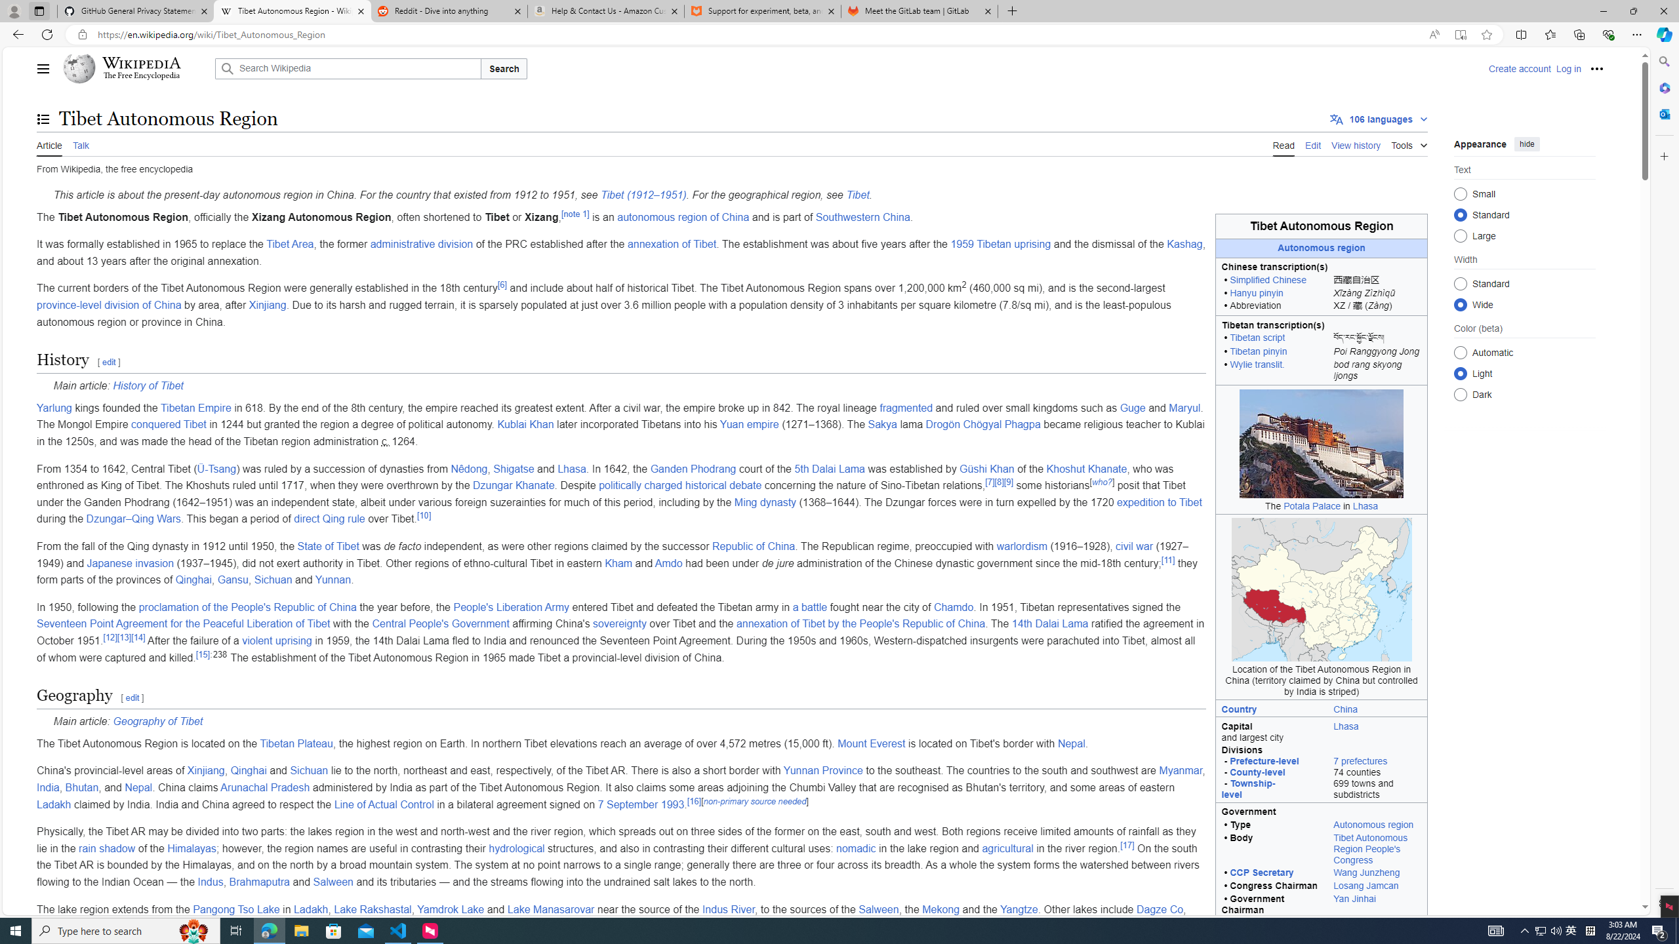  Describe the element at coordinates (1132, 408) in the screenshot. I see `Guge` at that location.